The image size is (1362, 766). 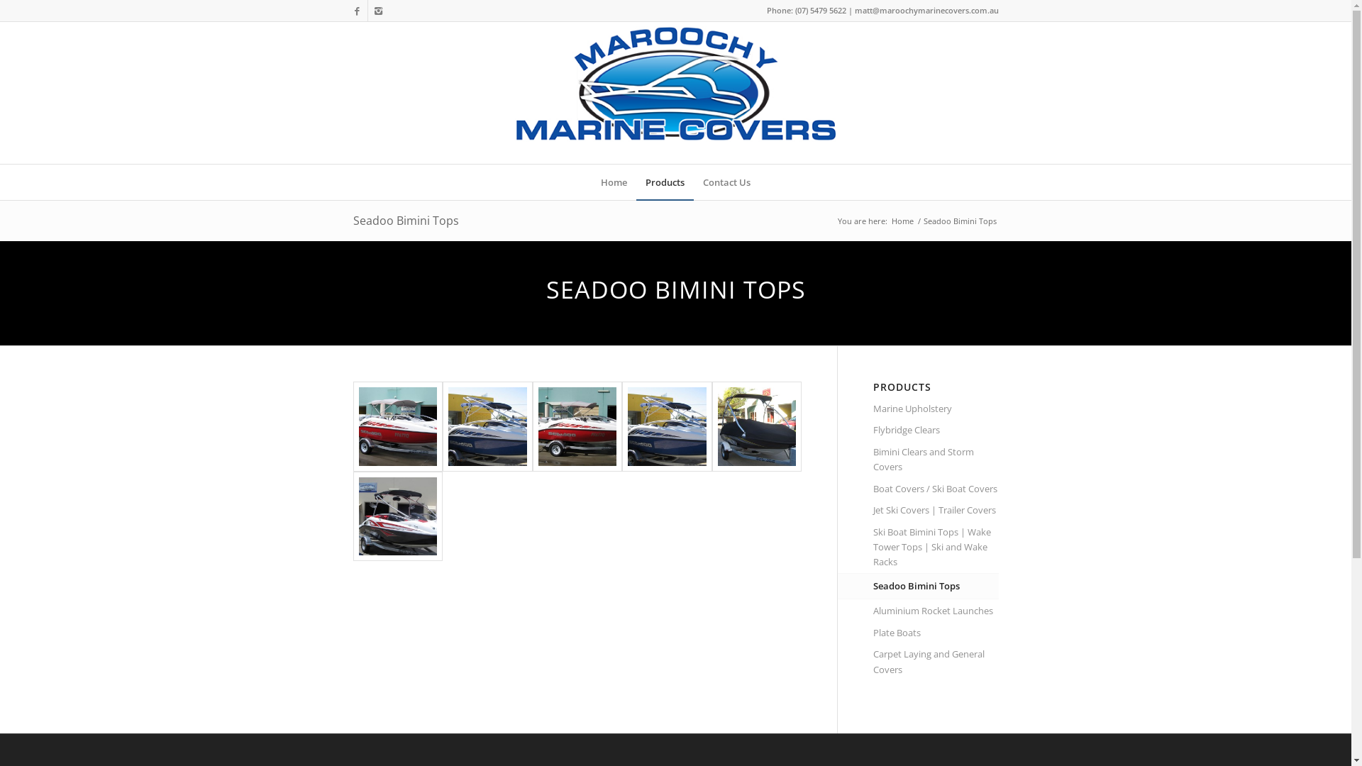 What do you see at coordinates (667, 427) in the screenshot?
I see `maroochy_marine_covers_sea_doo_covers_4` at bounding box center [667, 427].